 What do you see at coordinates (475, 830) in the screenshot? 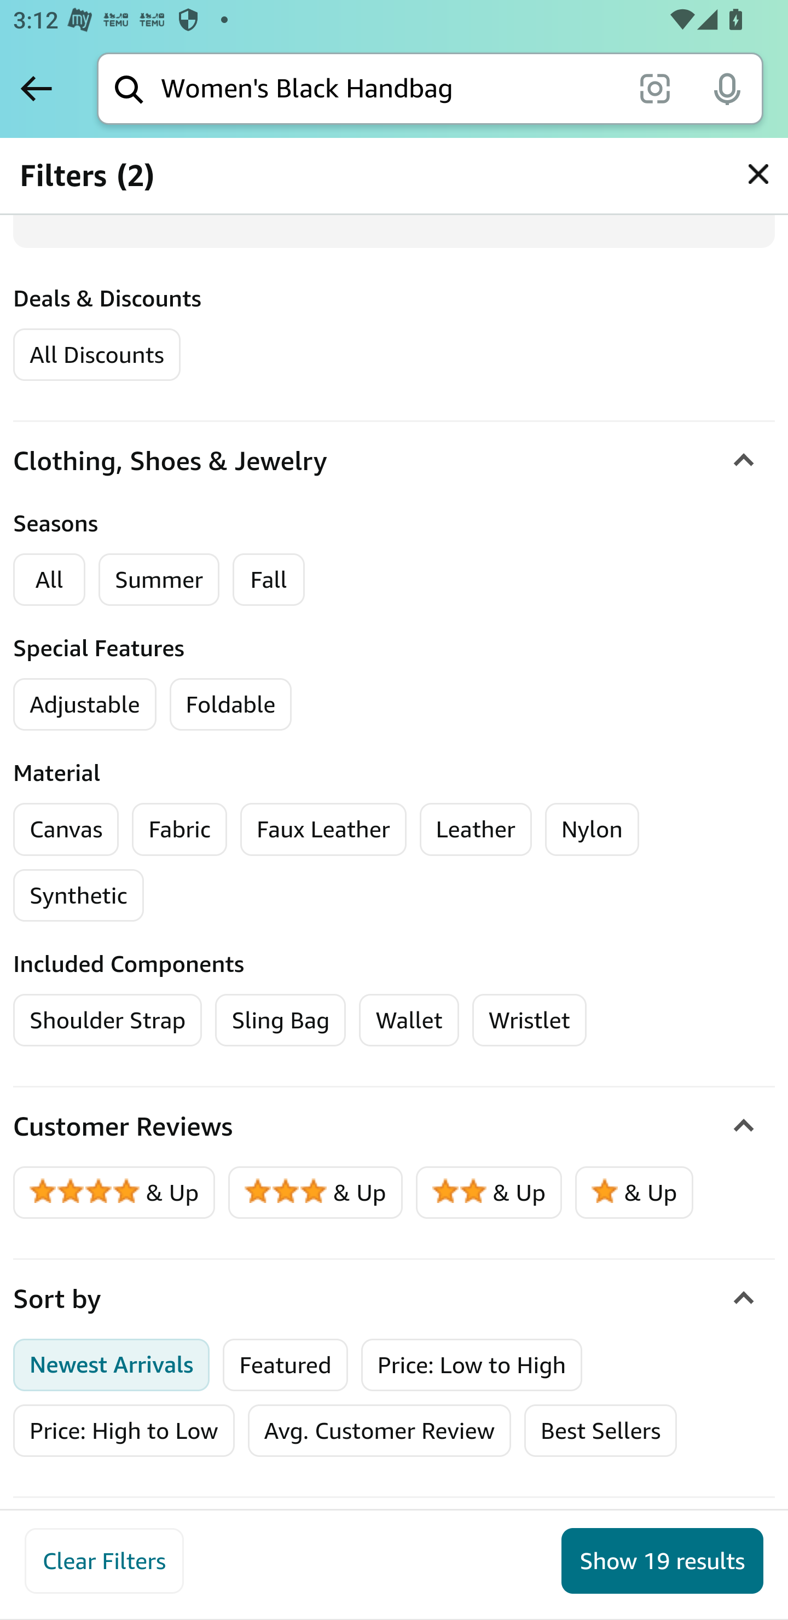
I see `Leather` at bounding box center [475, 830].